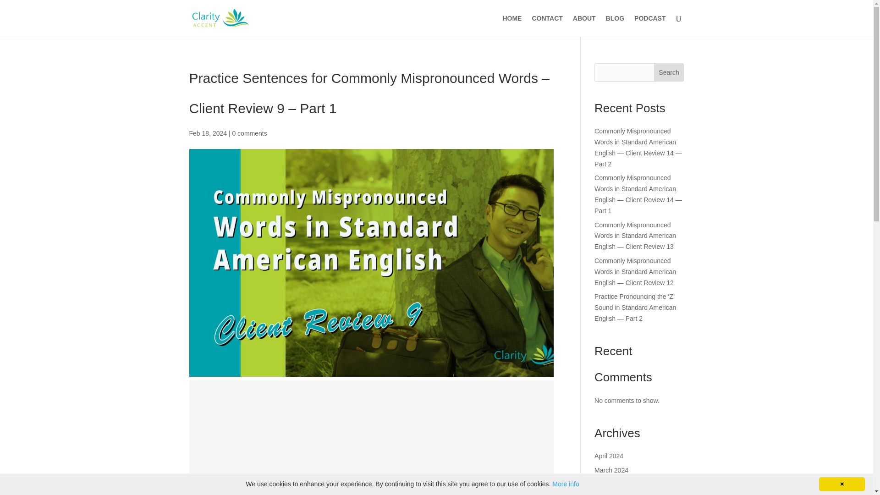 The height and width of the screenshot is (495, 880). Describe the element at coordinates (249, 133) in the screenshot. I see `0 comments` at that location.